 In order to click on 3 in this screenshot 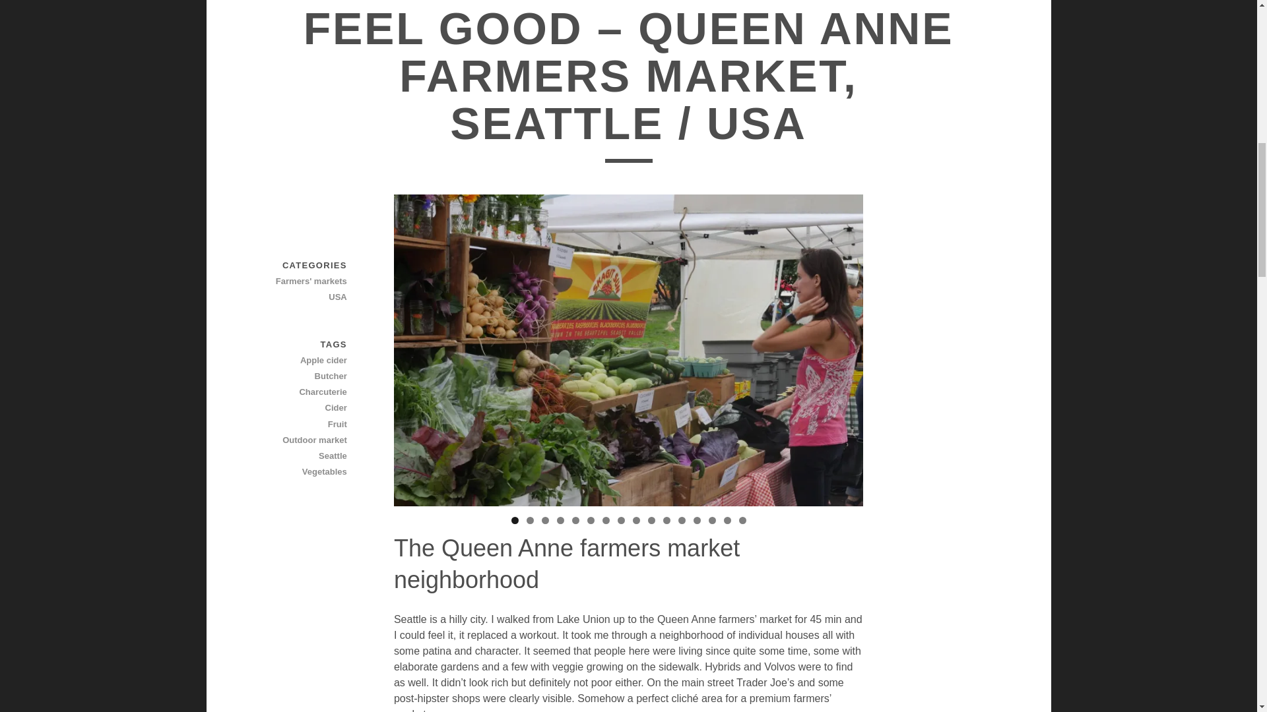, I will do `click(544, 520)`.